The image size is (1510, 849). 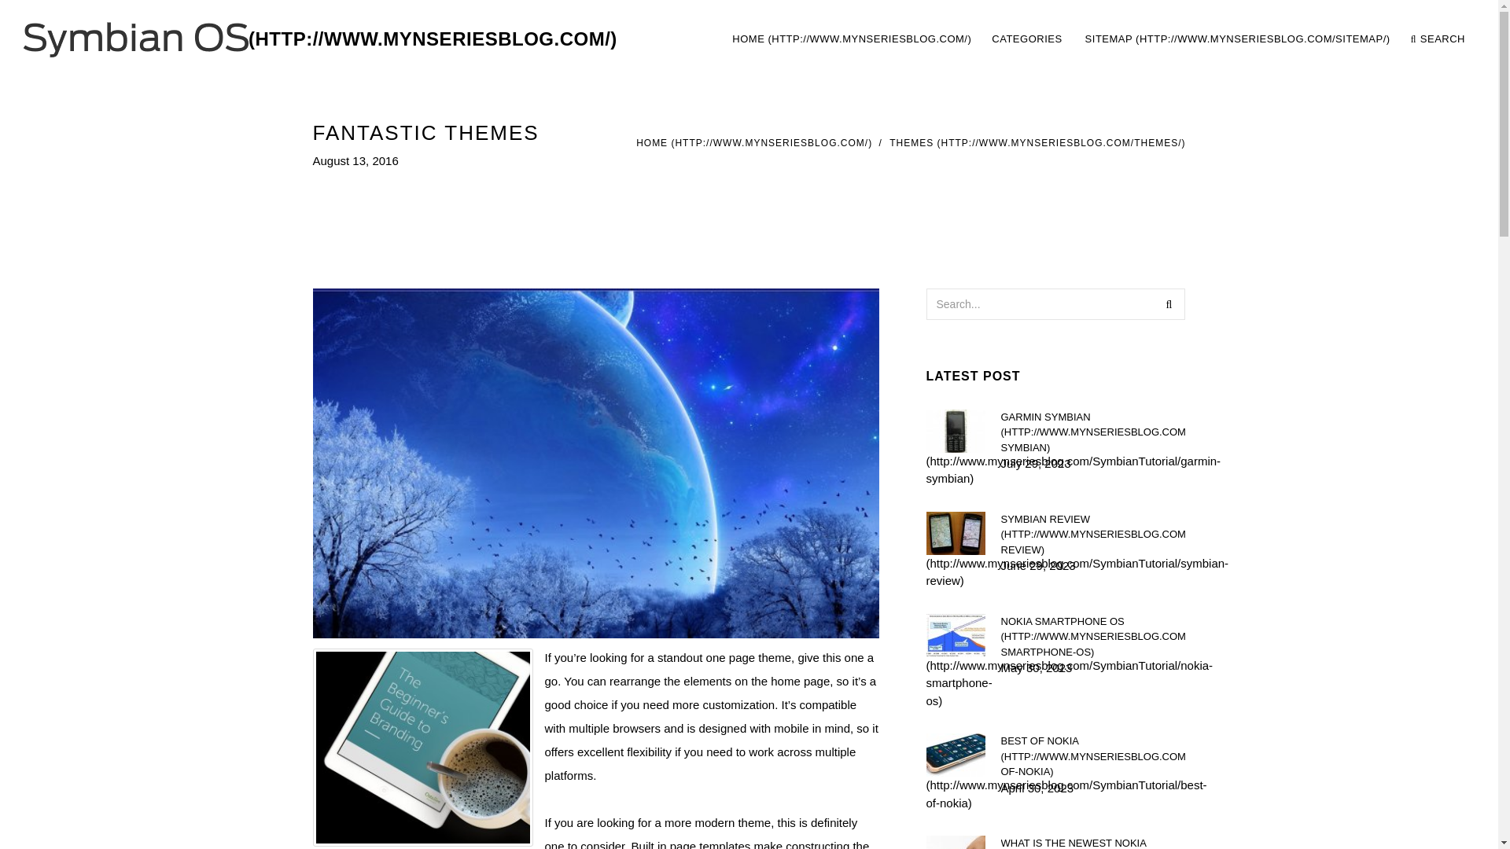 I want to click on CATEGORIES, so click(x=1098, y=39).